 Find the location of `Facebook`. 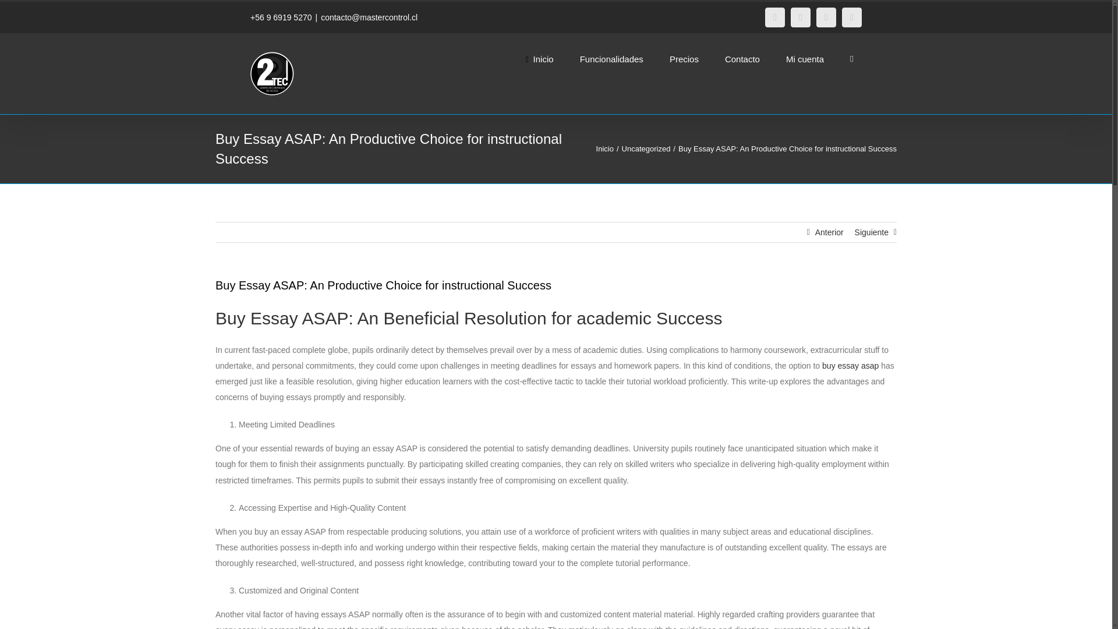

Facebook is located at coordinates (774, 17).